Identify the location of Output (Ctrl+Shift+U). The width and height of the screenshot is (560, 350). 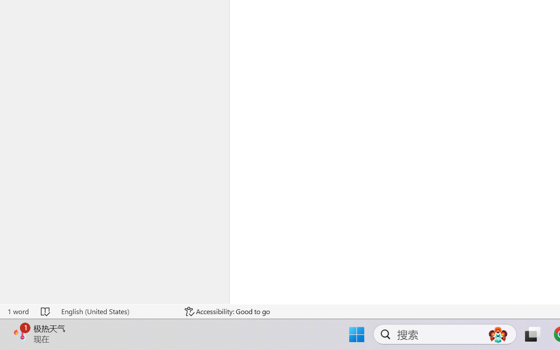
(185, 166).